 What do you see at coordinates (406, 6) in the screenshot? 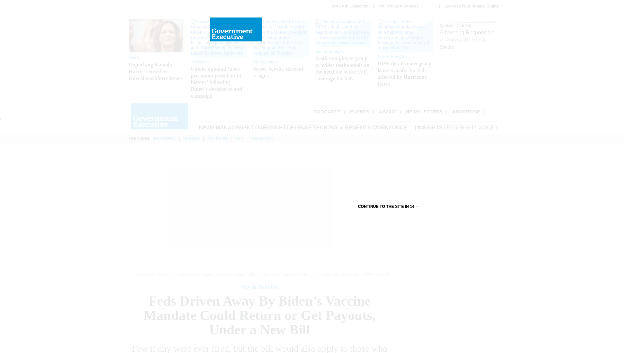
I see `Your Privacy Choices` at bounding box center [406, 6].